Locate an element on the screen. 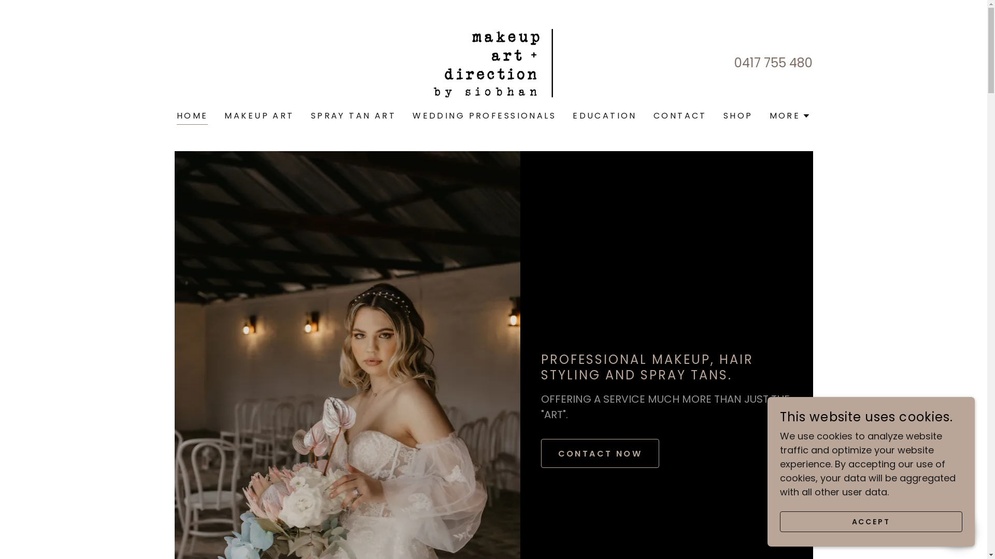  HOME is located at coordinates (193, 117).